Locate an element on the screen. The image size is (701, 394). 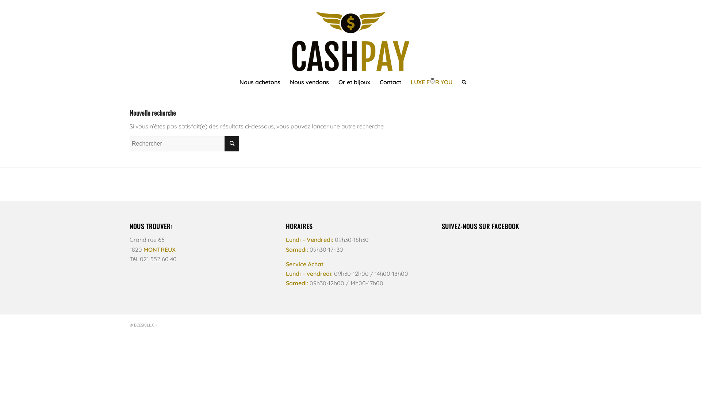
Contact is located at coordinates (390, 82).